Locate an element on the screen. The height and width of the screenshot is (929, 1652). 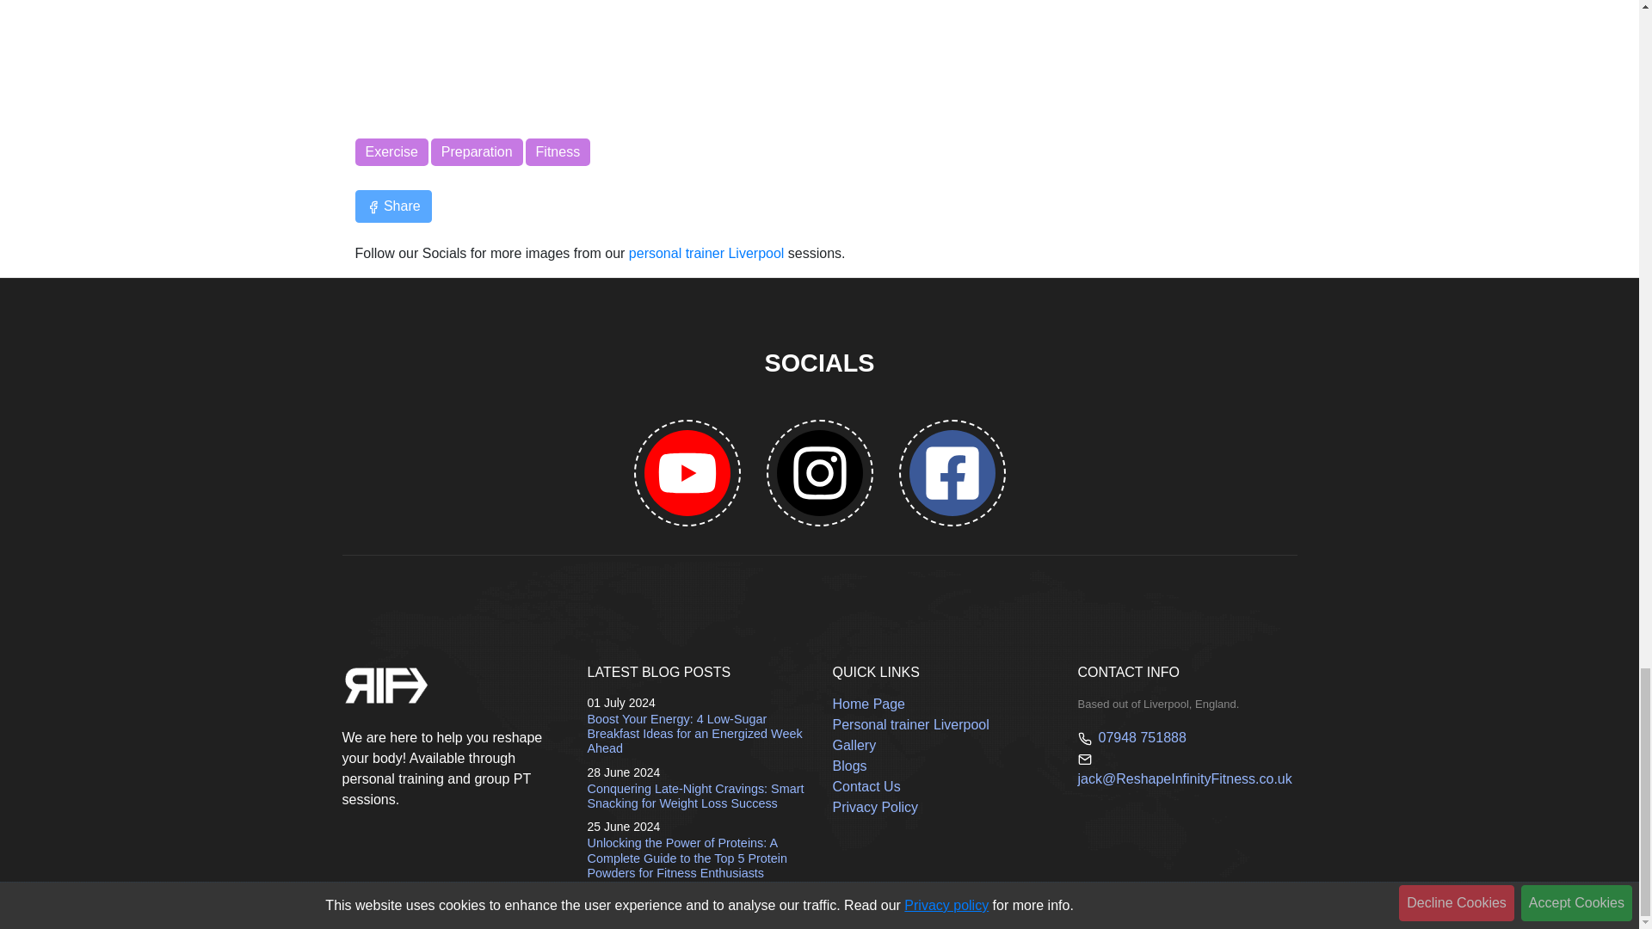
Exercise is located at coordinates (391, 151).